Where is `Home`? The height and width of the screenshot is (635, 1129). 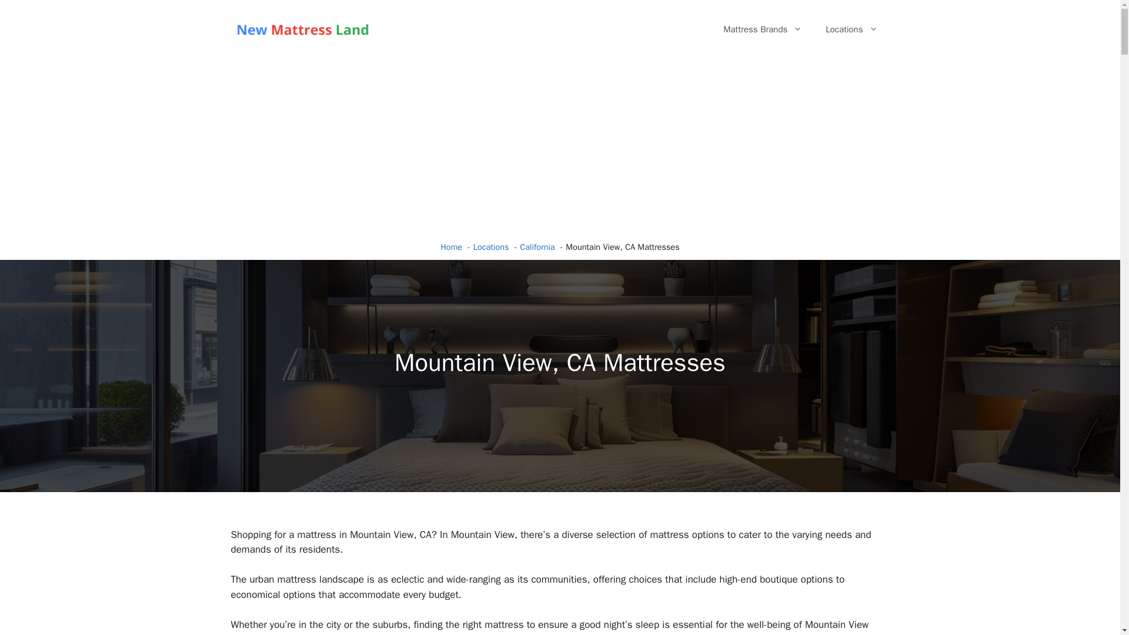
Home is located at coordinates (450, 247).